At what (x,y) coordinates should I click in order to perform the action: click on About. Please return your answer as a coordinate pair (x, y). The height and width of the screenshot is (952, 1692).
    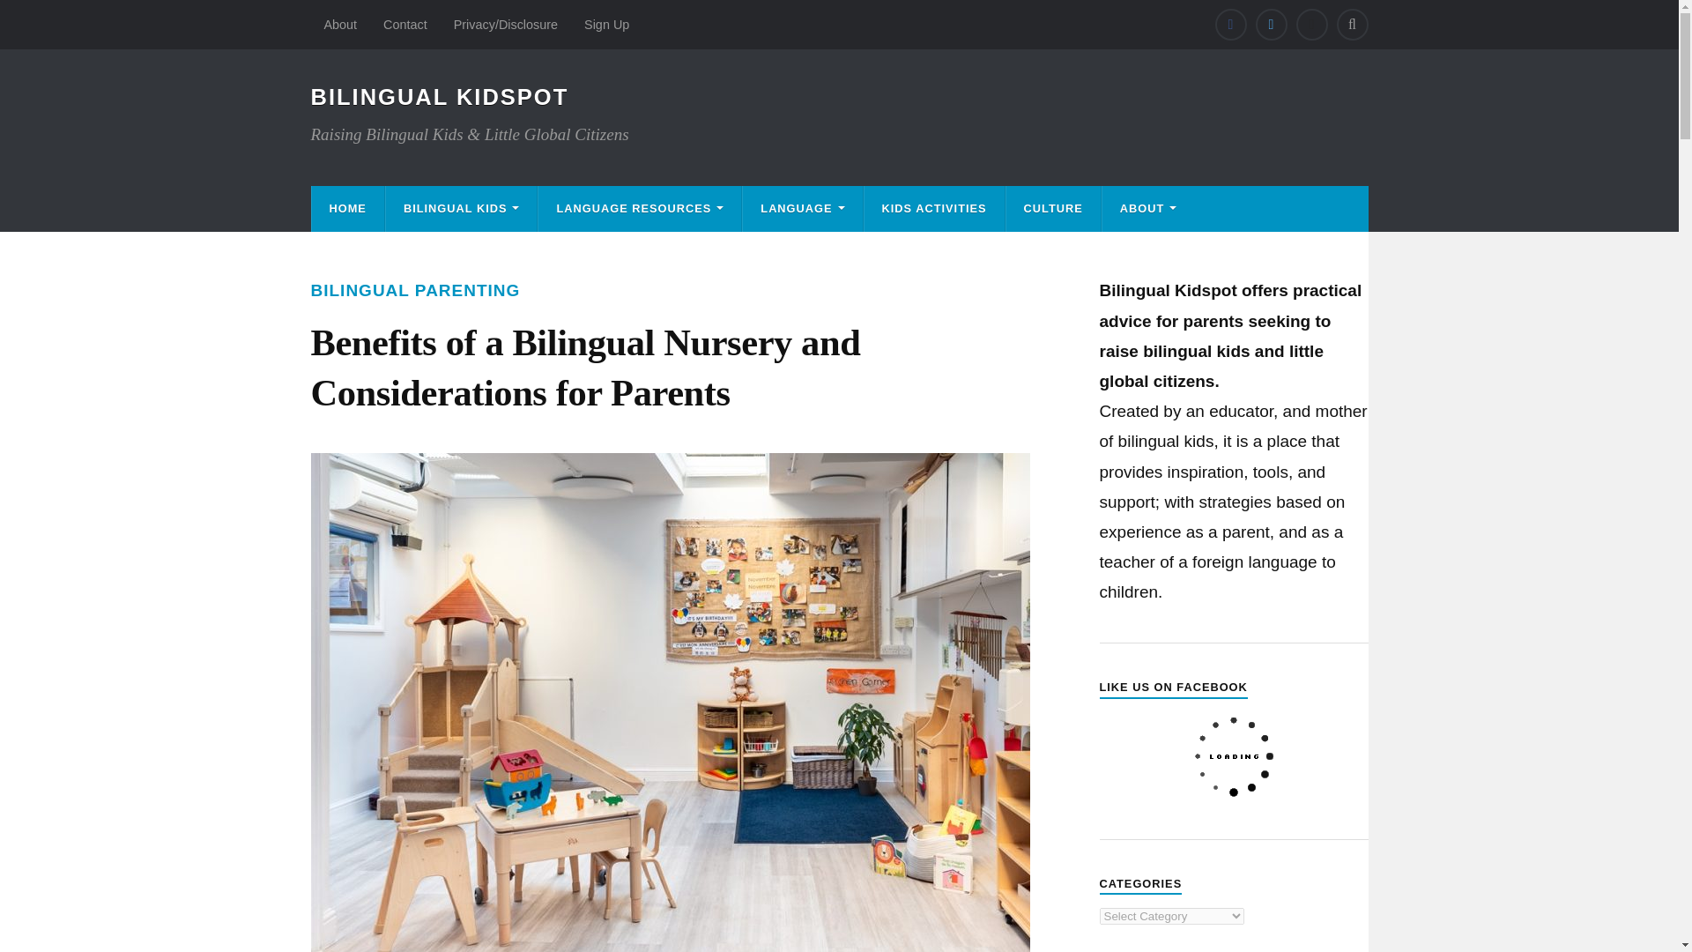
    Looking at the image, I should click on (340, 25).